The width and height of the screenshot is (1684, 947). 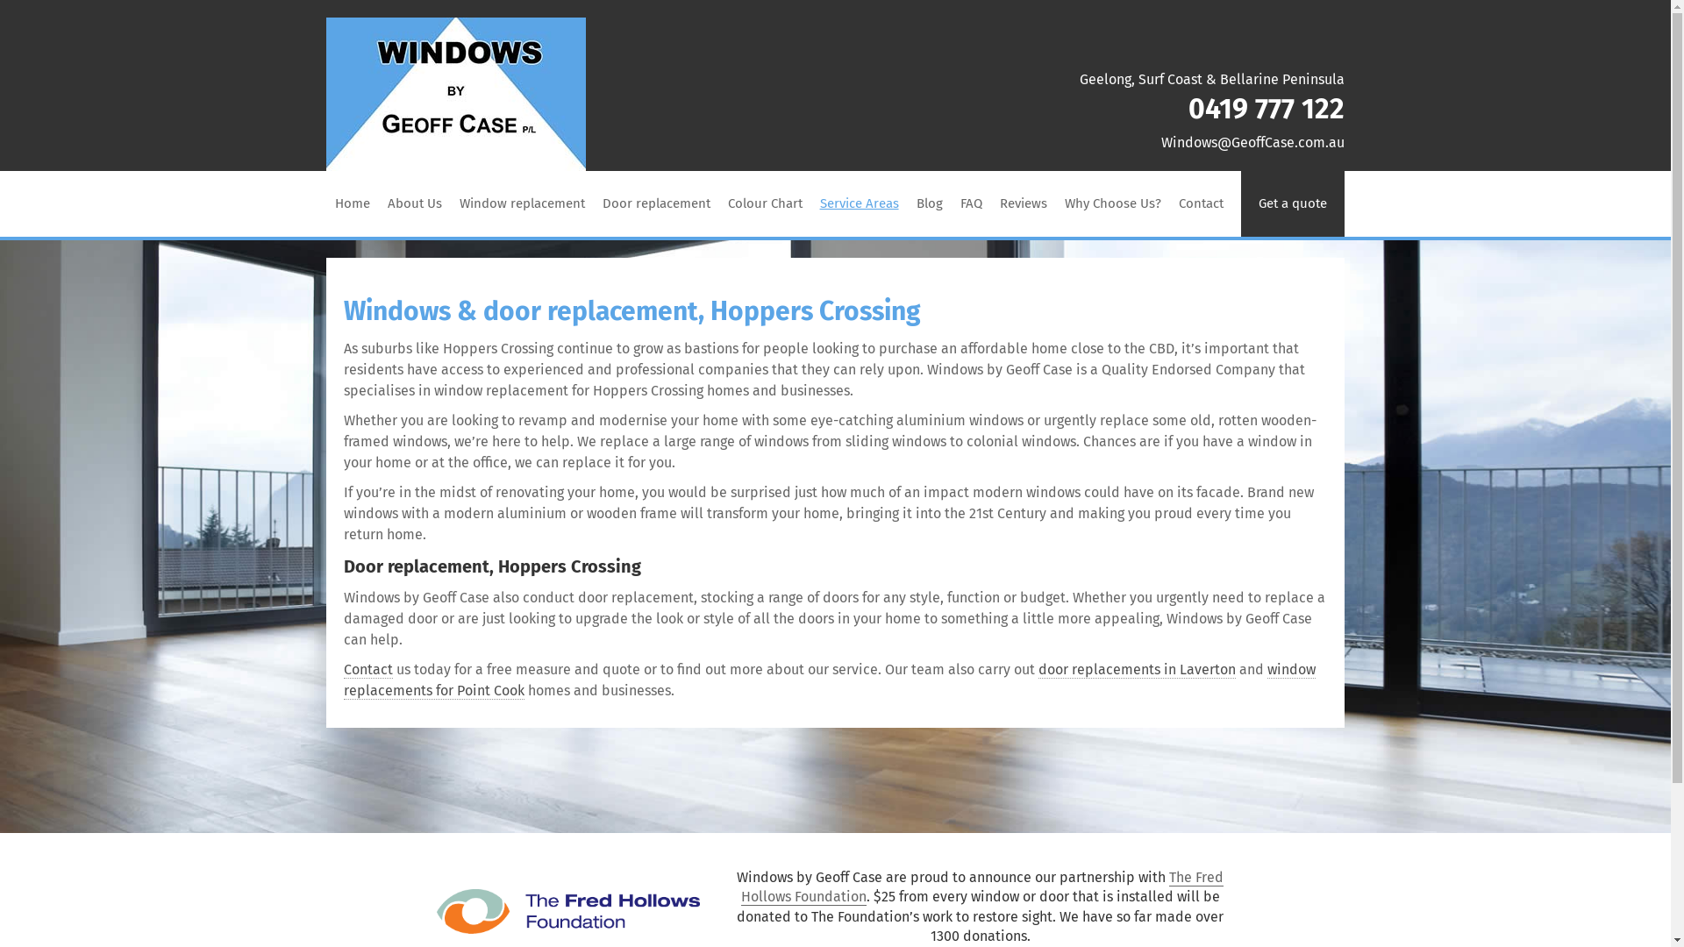 What do you see at coordinates (353, 203) in the screenshot?
I see `Home` at bounding box center [353, 203].